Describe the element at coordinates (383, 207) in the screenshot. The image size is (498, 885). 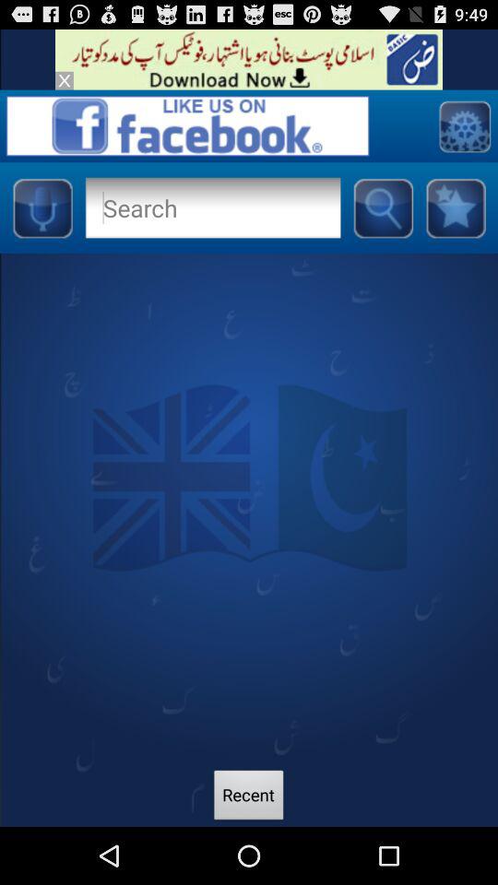
I see `search for item/subject` at that location.